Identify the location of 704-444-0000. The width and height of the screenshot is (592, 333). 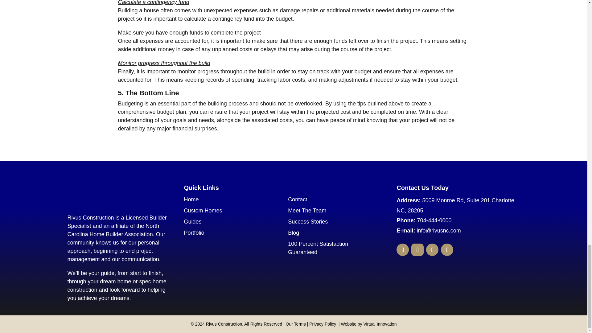
(434, 220).